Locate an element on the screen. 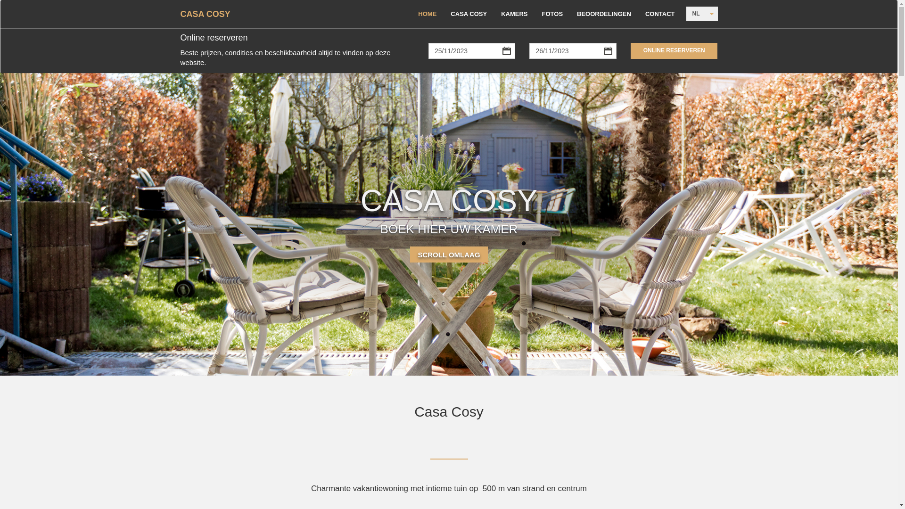  BOEK HIER UW KAMER is located at coordinates (449, 229).